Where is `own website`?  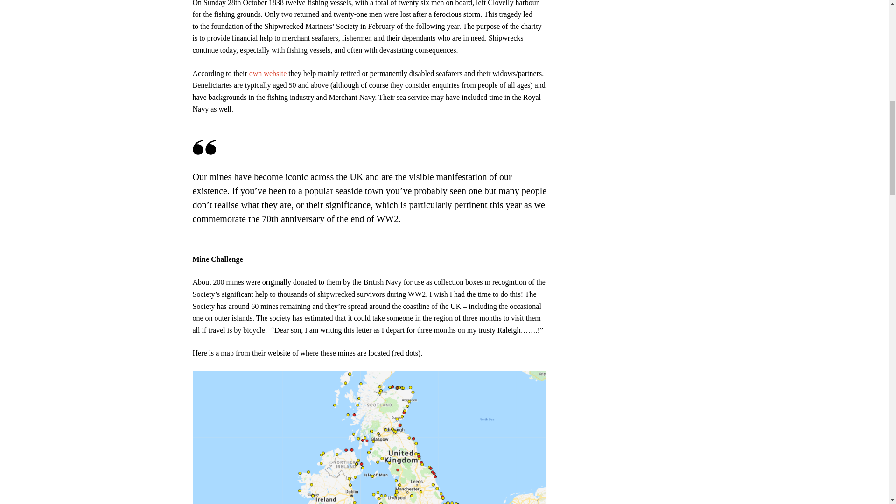 own website is located at coordinates (268, 73).